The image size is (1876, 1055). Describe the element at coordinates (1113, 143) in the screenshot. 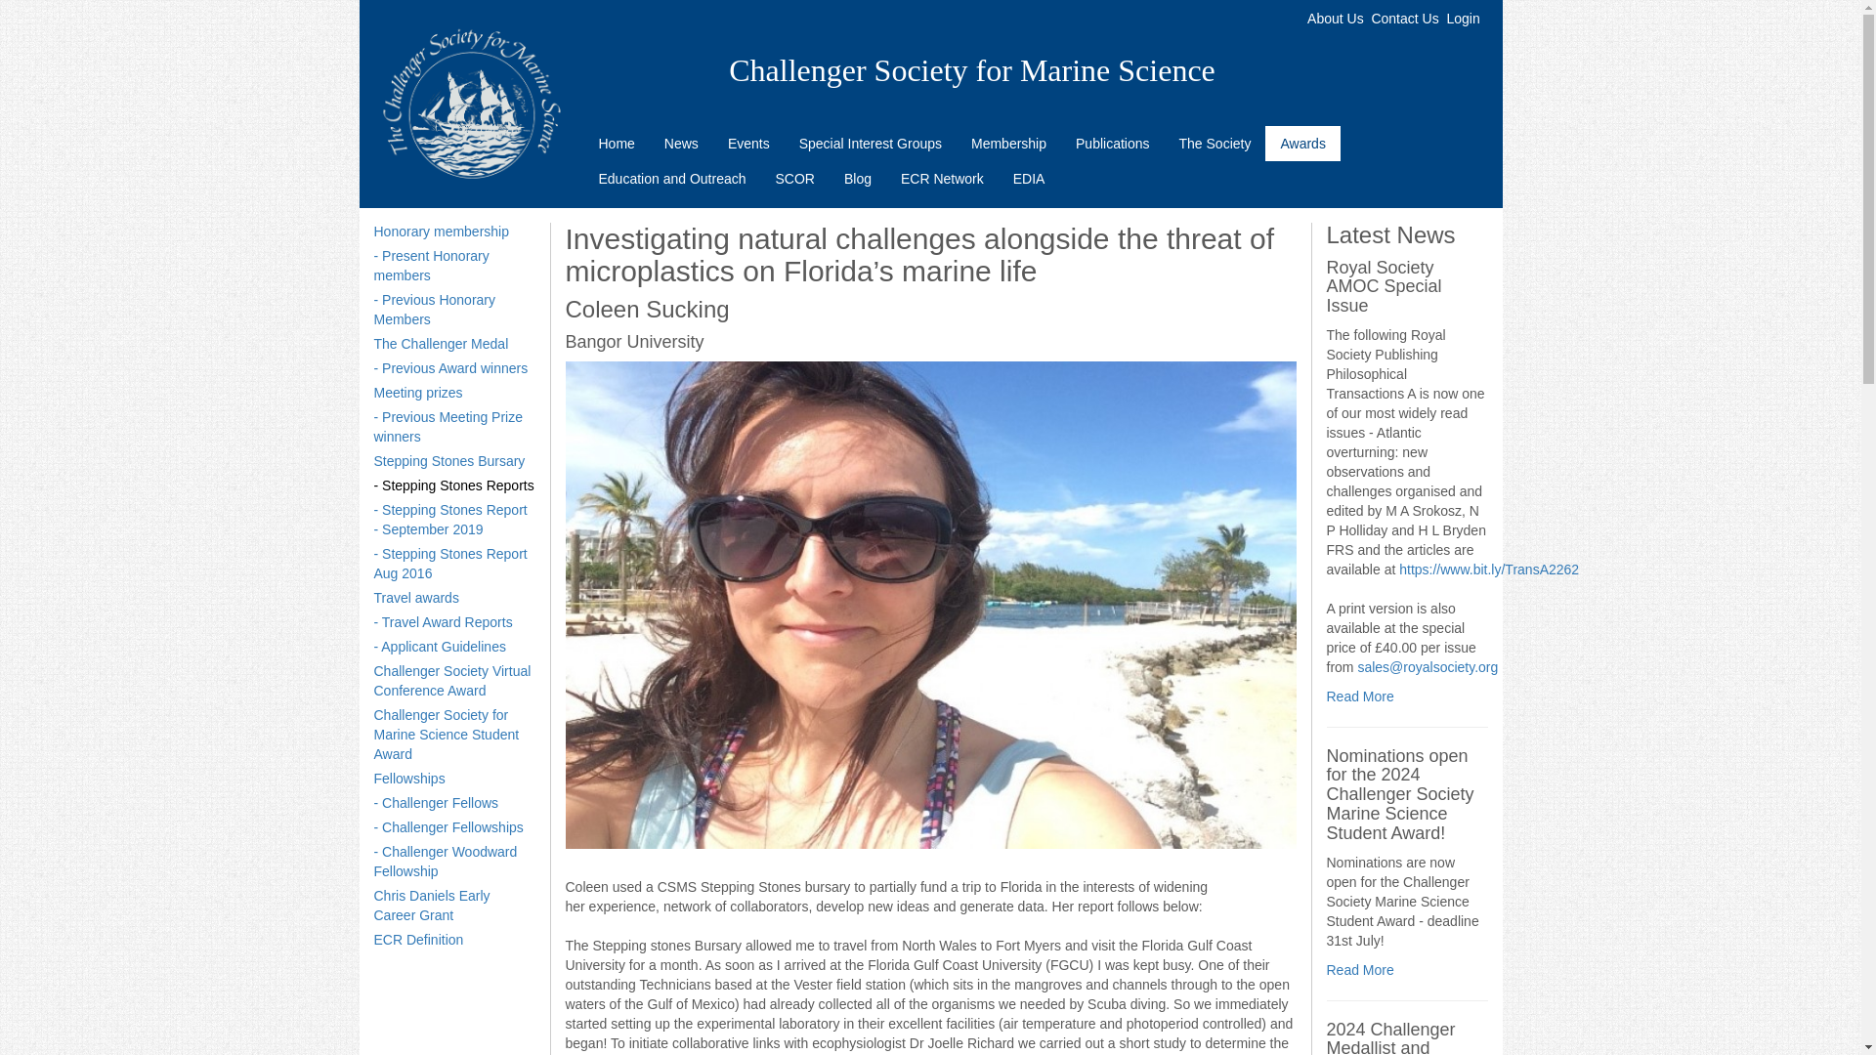

I see `Publications` at that location.